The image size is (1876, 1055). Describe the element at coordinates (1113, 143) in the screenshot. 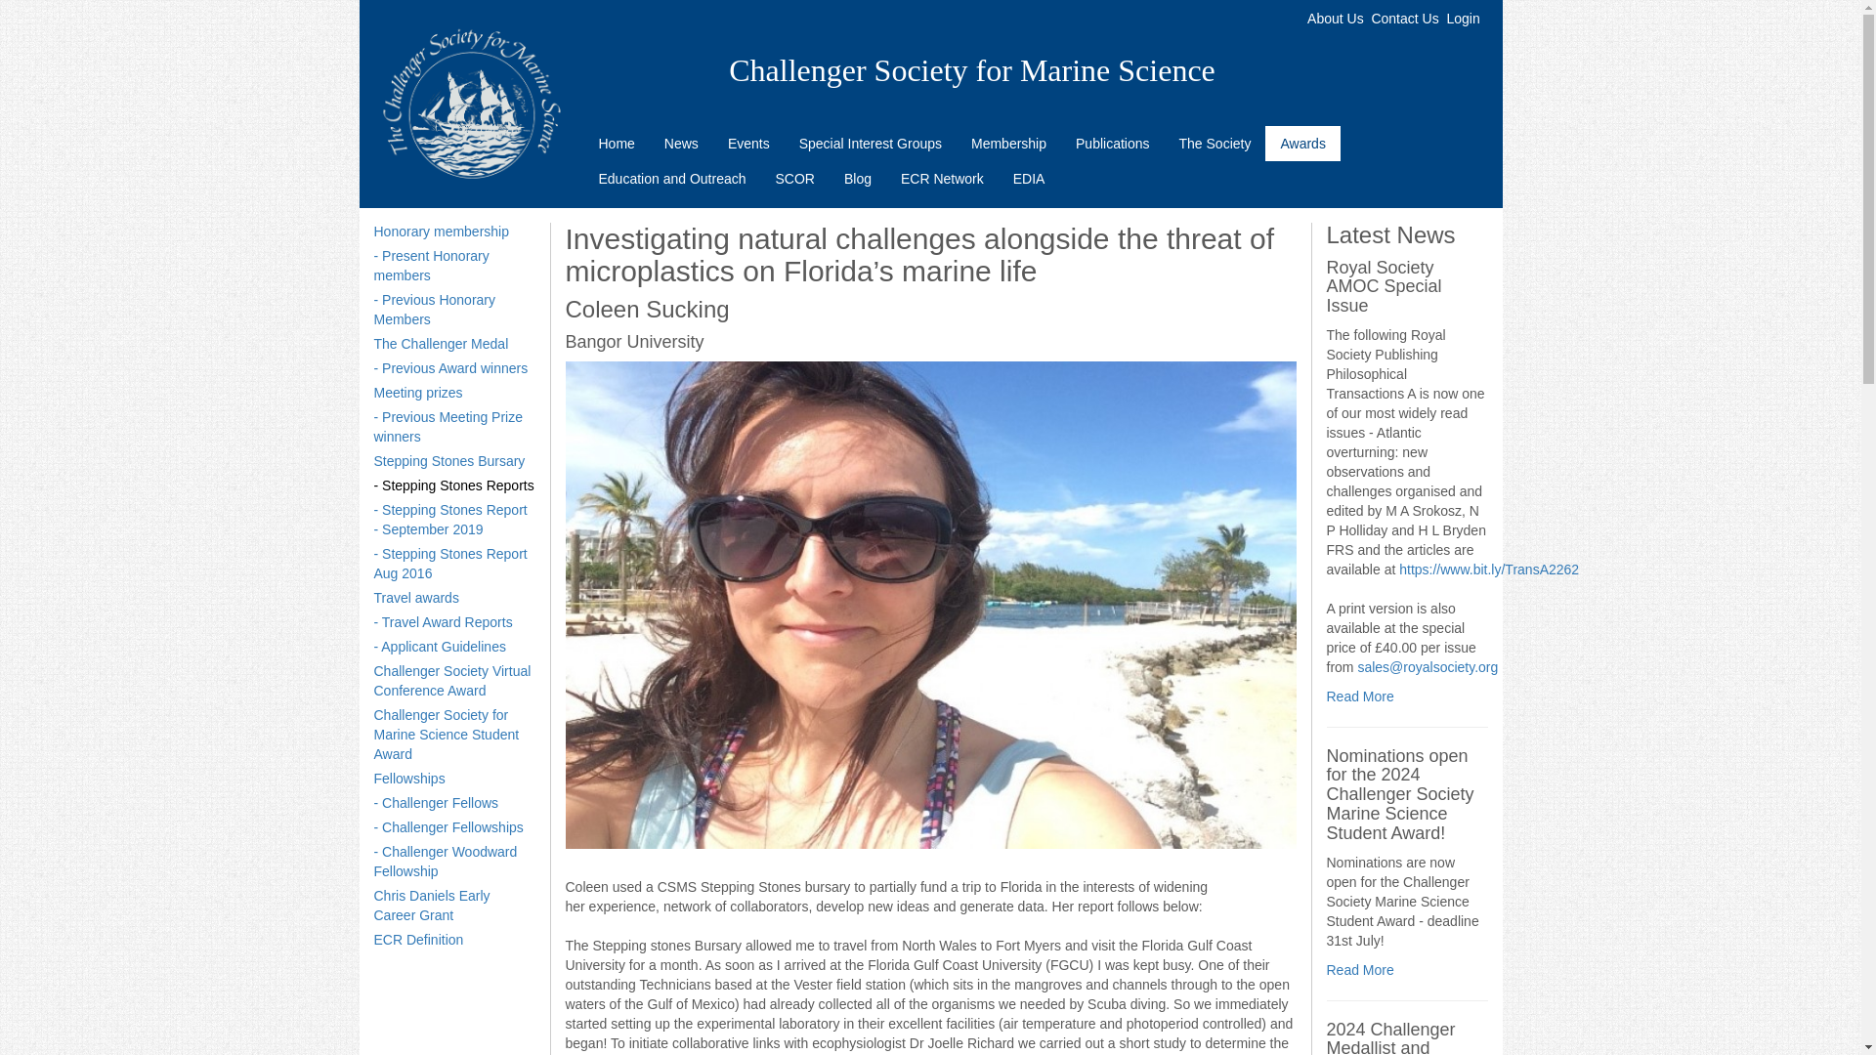

I see `Publications` at that location.